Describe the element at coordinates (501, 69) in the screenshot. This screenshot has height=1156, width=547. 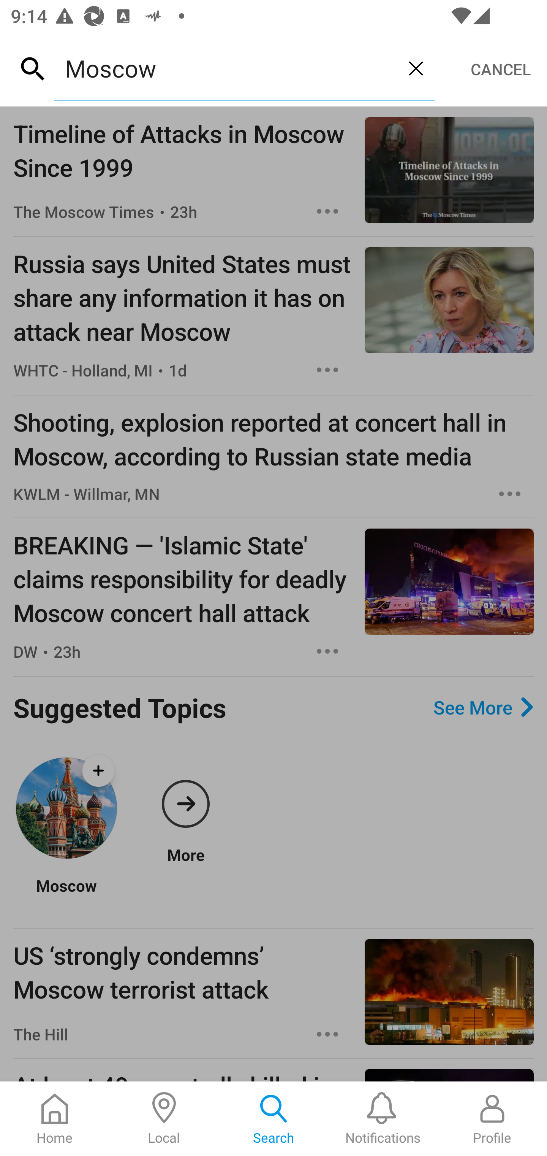
I see `CANCEL` at that location.